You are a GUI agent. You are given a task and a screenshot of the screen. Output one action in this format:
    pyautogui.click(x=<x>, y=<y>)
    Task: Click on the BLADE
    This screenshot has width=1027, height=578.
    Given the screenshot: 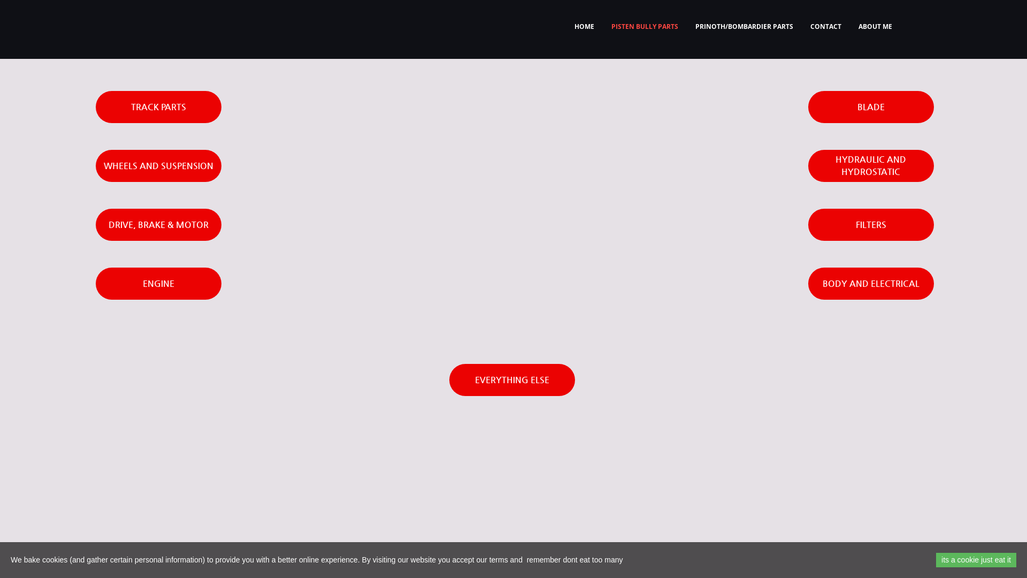 What is the action you would take?
    pyautogui.click(x=871, y=107)
    